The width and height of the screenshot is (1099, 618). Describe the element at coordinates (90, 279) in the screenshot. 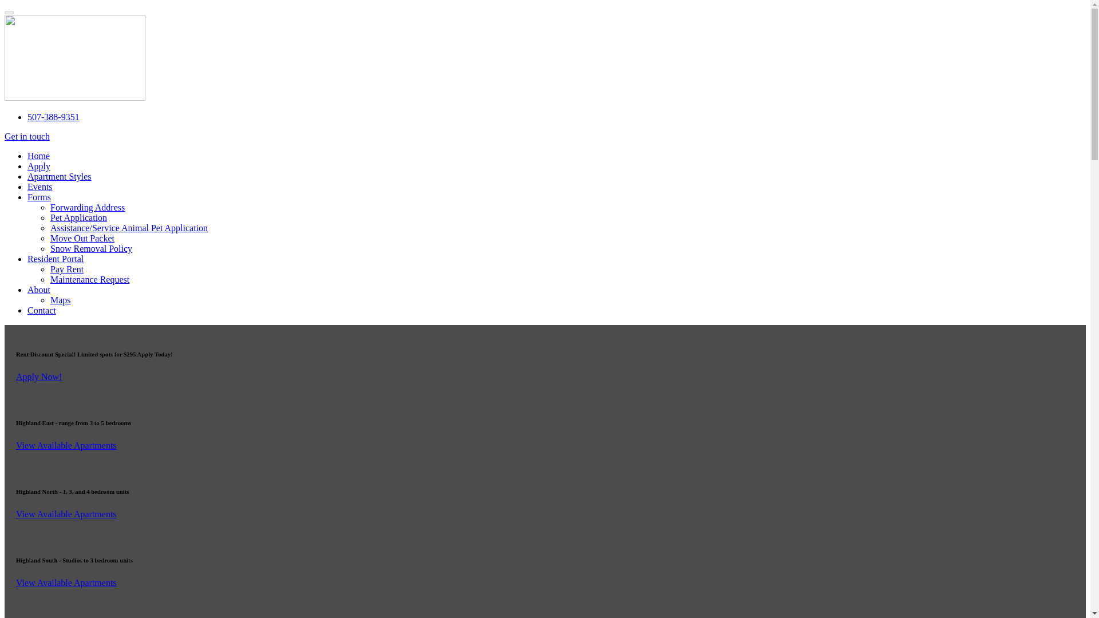

I see `Maintenance Request` at that location.